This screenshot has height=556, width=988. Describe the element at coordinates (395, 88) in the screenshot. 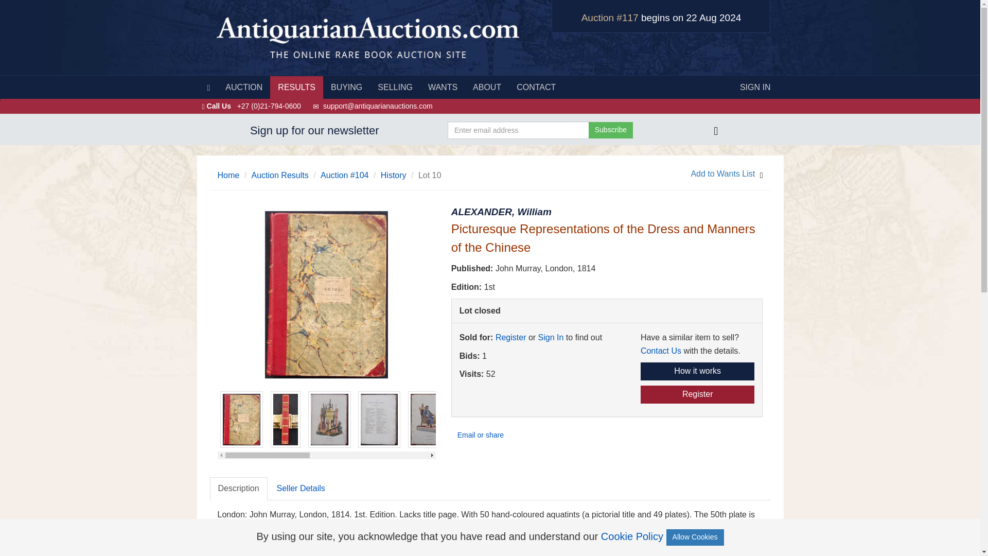

I see `SELLING` at that location.